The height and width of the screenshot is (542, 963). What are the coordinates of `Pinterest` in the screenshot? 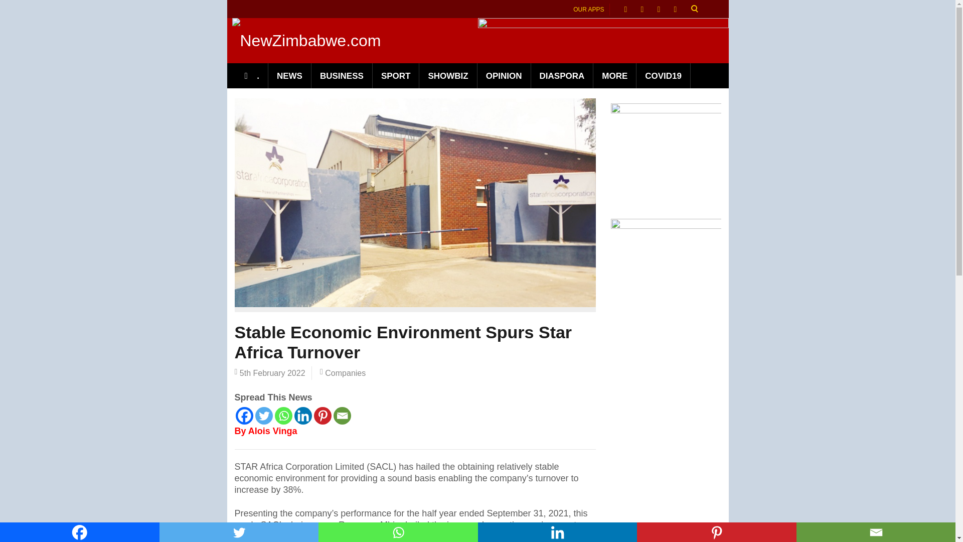 It's located at (716, 532).